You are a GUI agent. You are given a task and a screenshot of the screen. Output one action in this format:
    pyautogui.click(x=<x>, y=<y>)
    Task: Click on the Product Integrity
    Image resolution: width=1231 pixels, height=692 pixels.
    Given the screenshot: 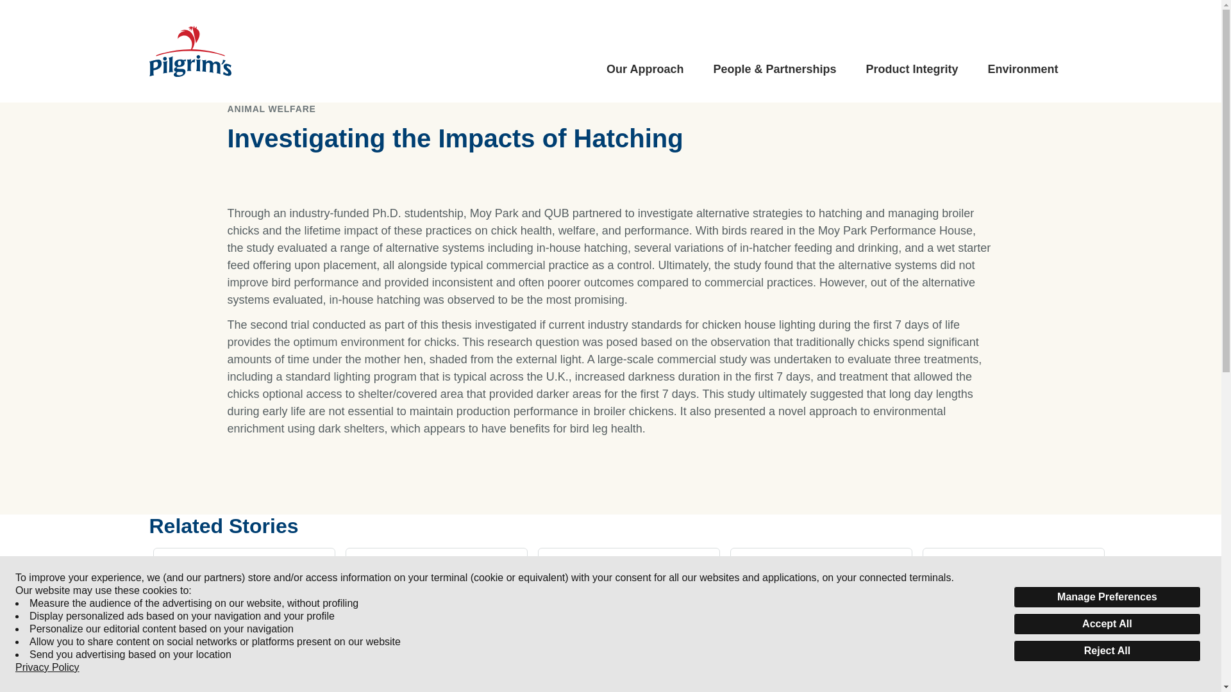 What is the action you would take?
    pyautogui.click(x=911, y=69)
    